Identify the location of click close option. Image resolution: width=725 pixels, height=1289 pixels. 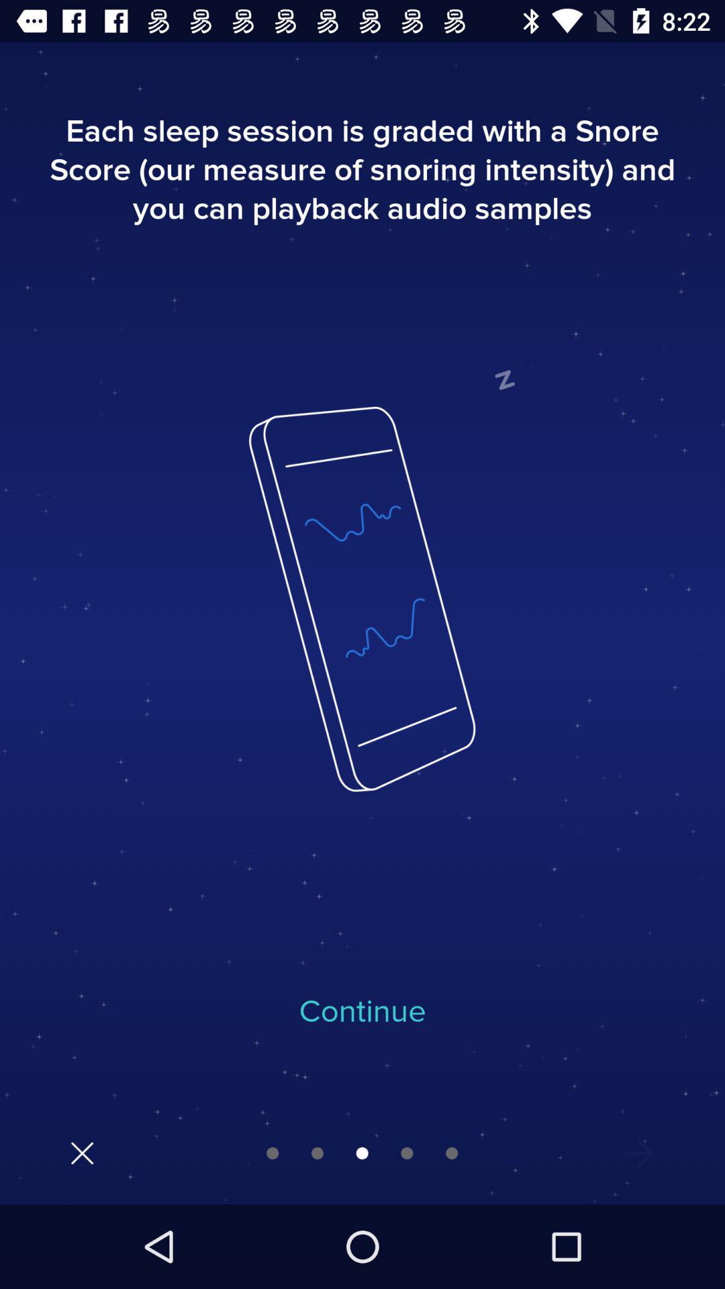
(82, 1153).